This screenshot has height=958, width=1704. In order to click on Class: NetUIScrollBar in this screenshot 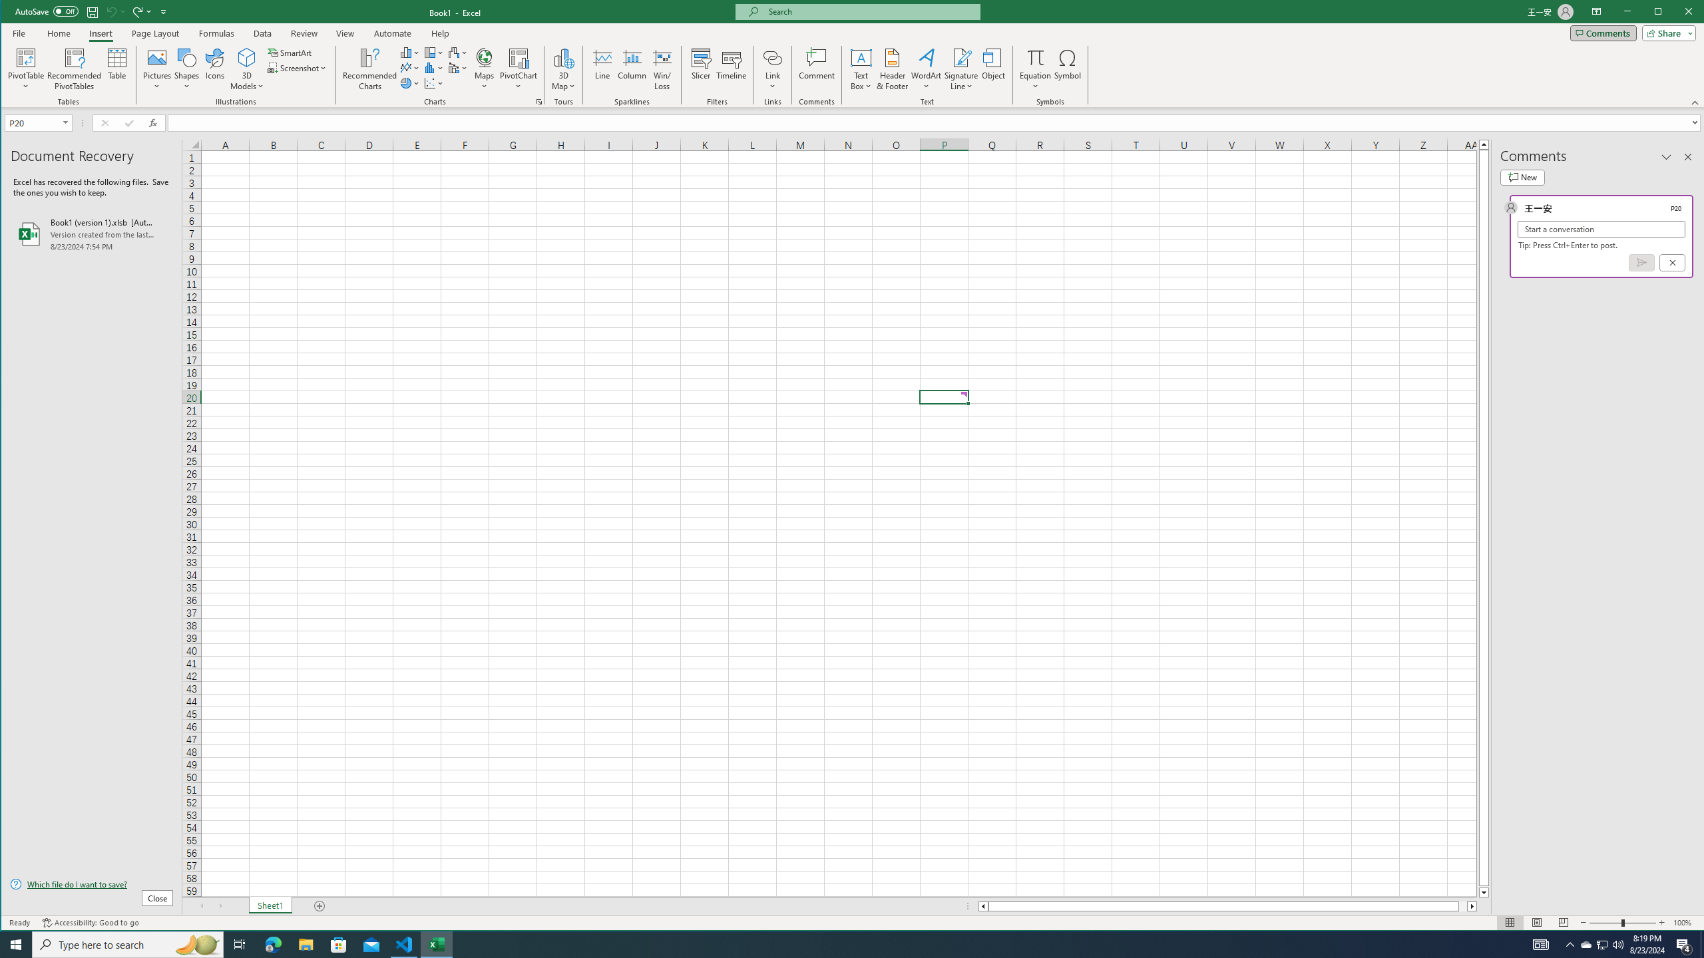, I will do `click(1227, 906)`.